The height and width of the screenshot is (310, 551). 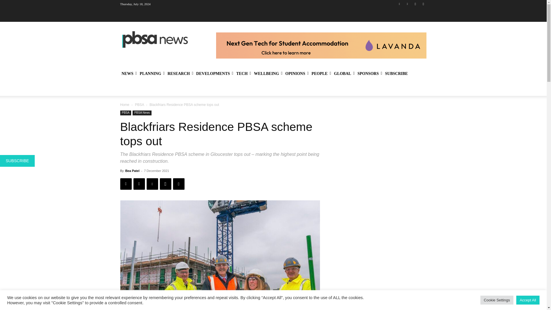 What do you see at coordinates (423, 4) in the screenshot?
I see `Instagram` at bounding box center [423, 4].